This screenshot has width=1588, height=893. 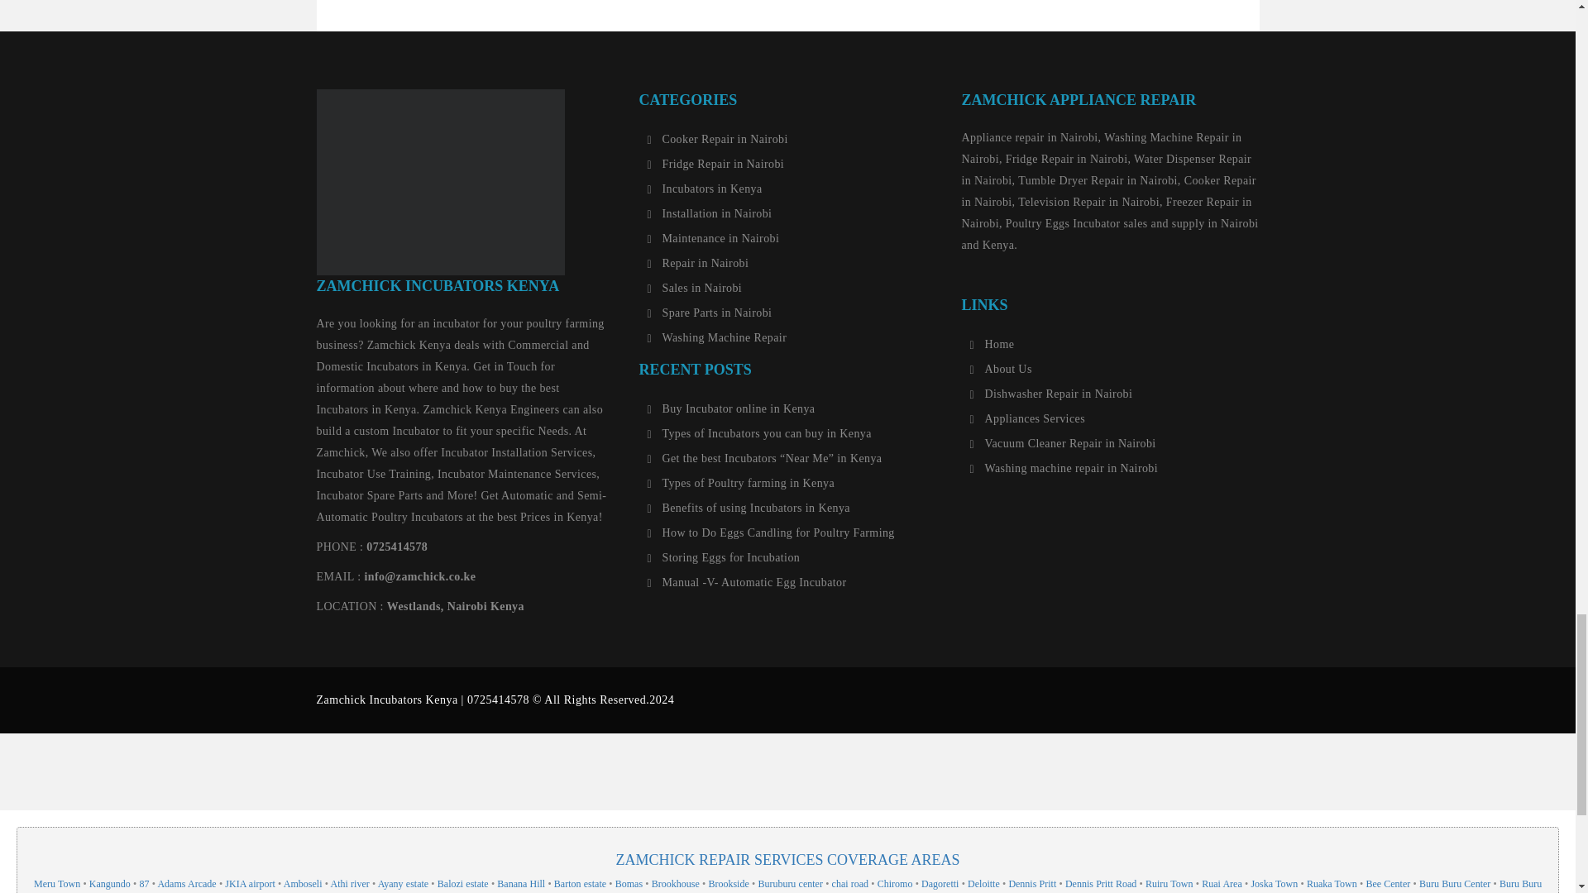 I want to click on Ayany estate, so click(x=403, y=883).